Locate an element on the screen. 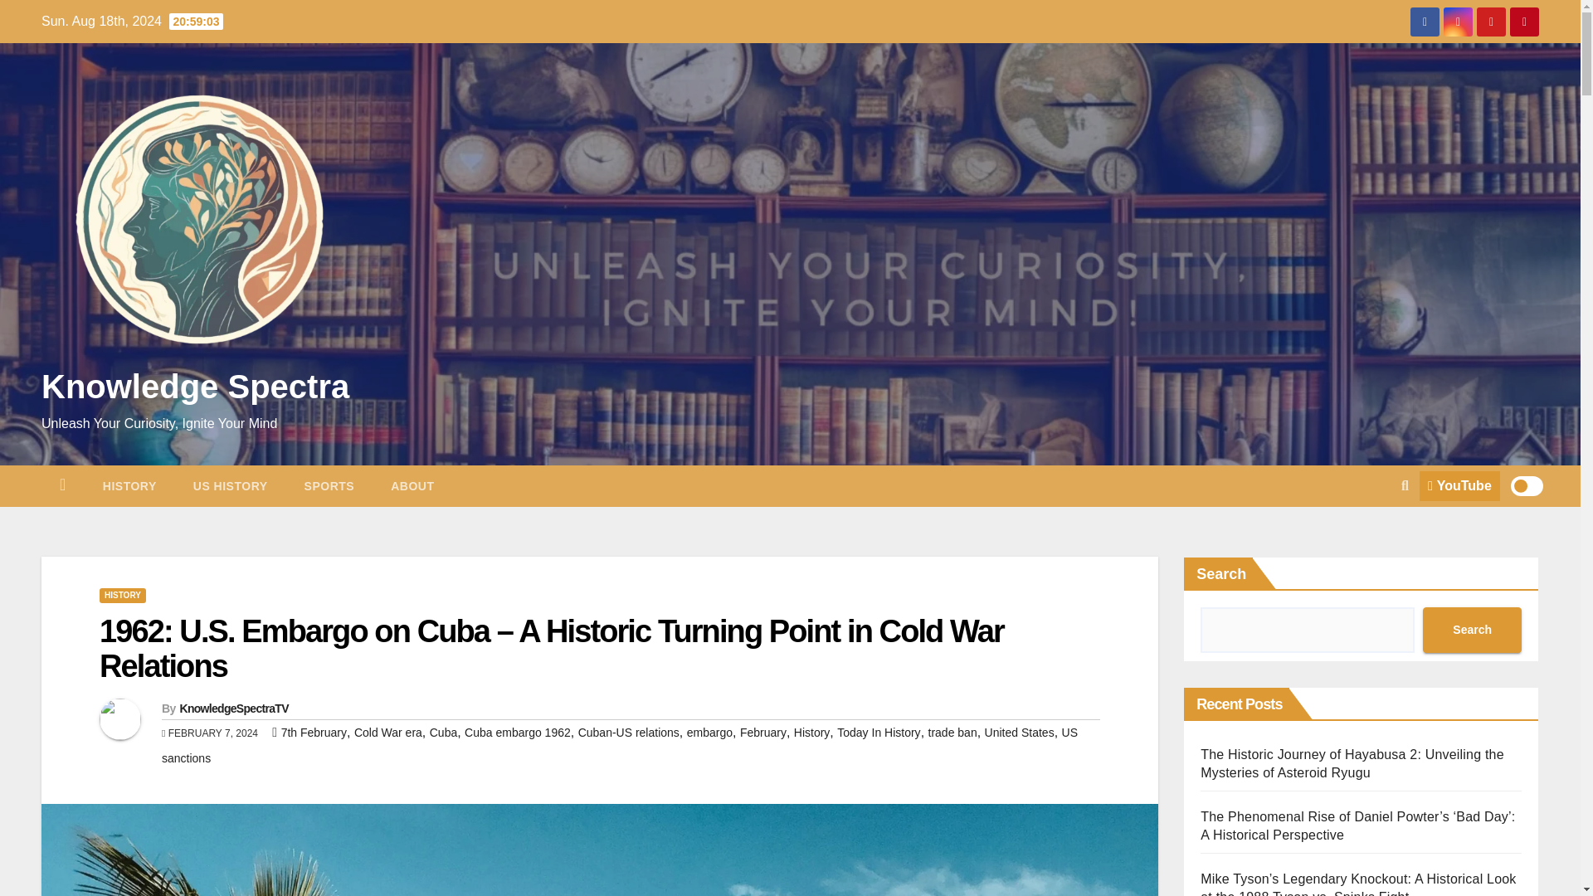 The width and height of the screenshot is (1593, 896). US History is located at coordinates (231, 486).